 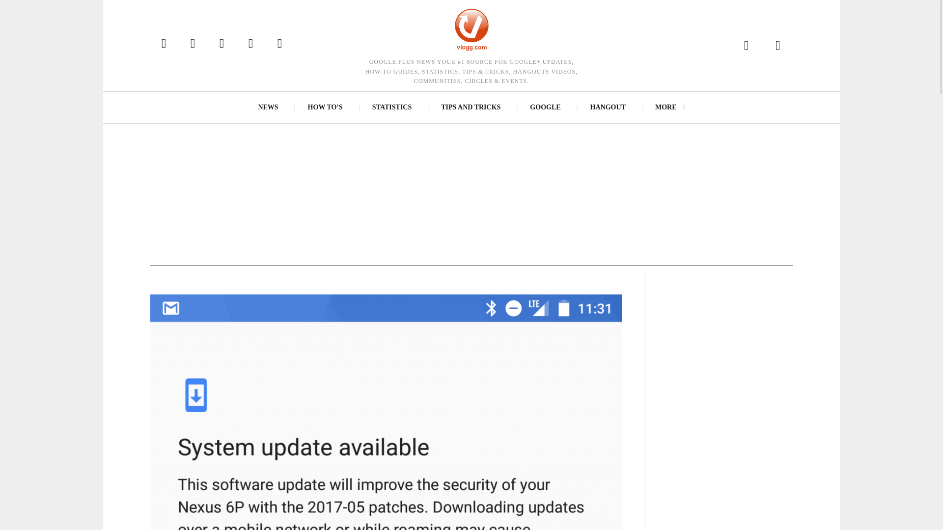 I want to click on MORE, so click(x=670, y=106).